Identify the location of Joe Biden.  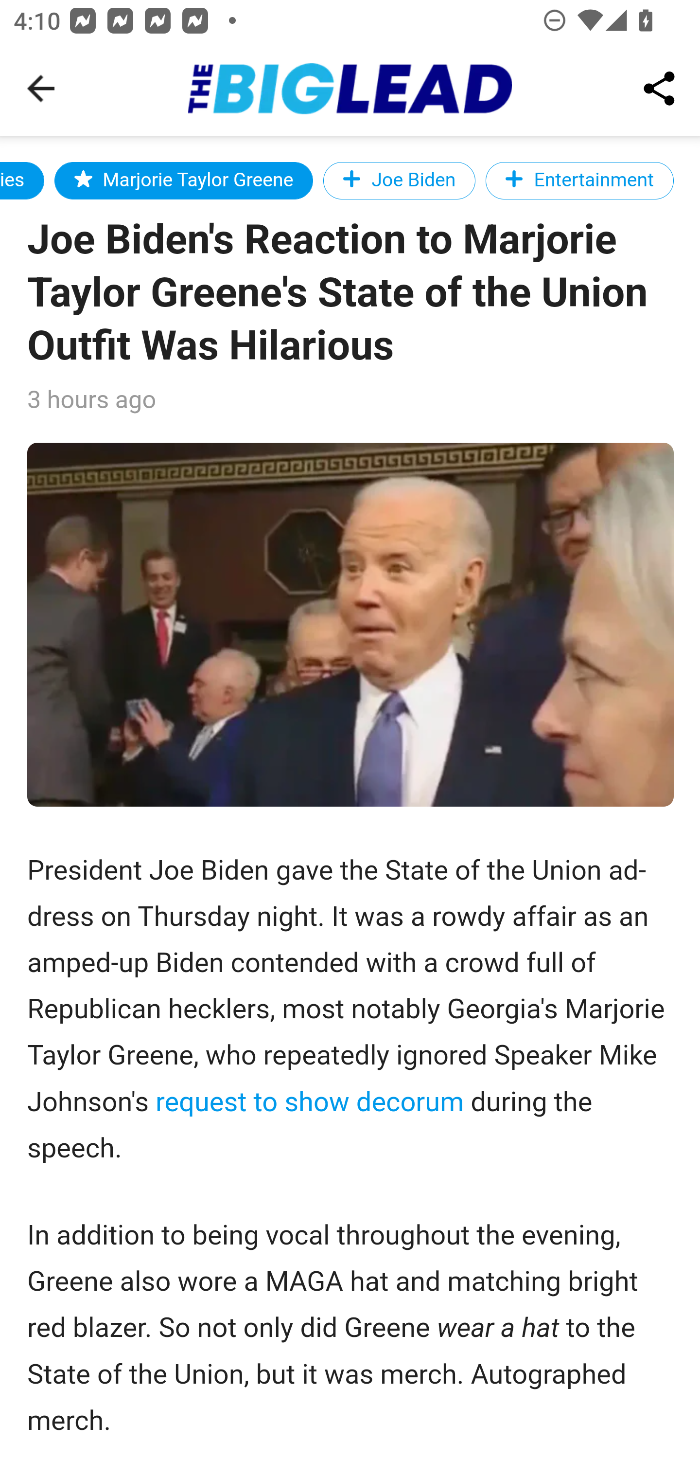
(400, 180).